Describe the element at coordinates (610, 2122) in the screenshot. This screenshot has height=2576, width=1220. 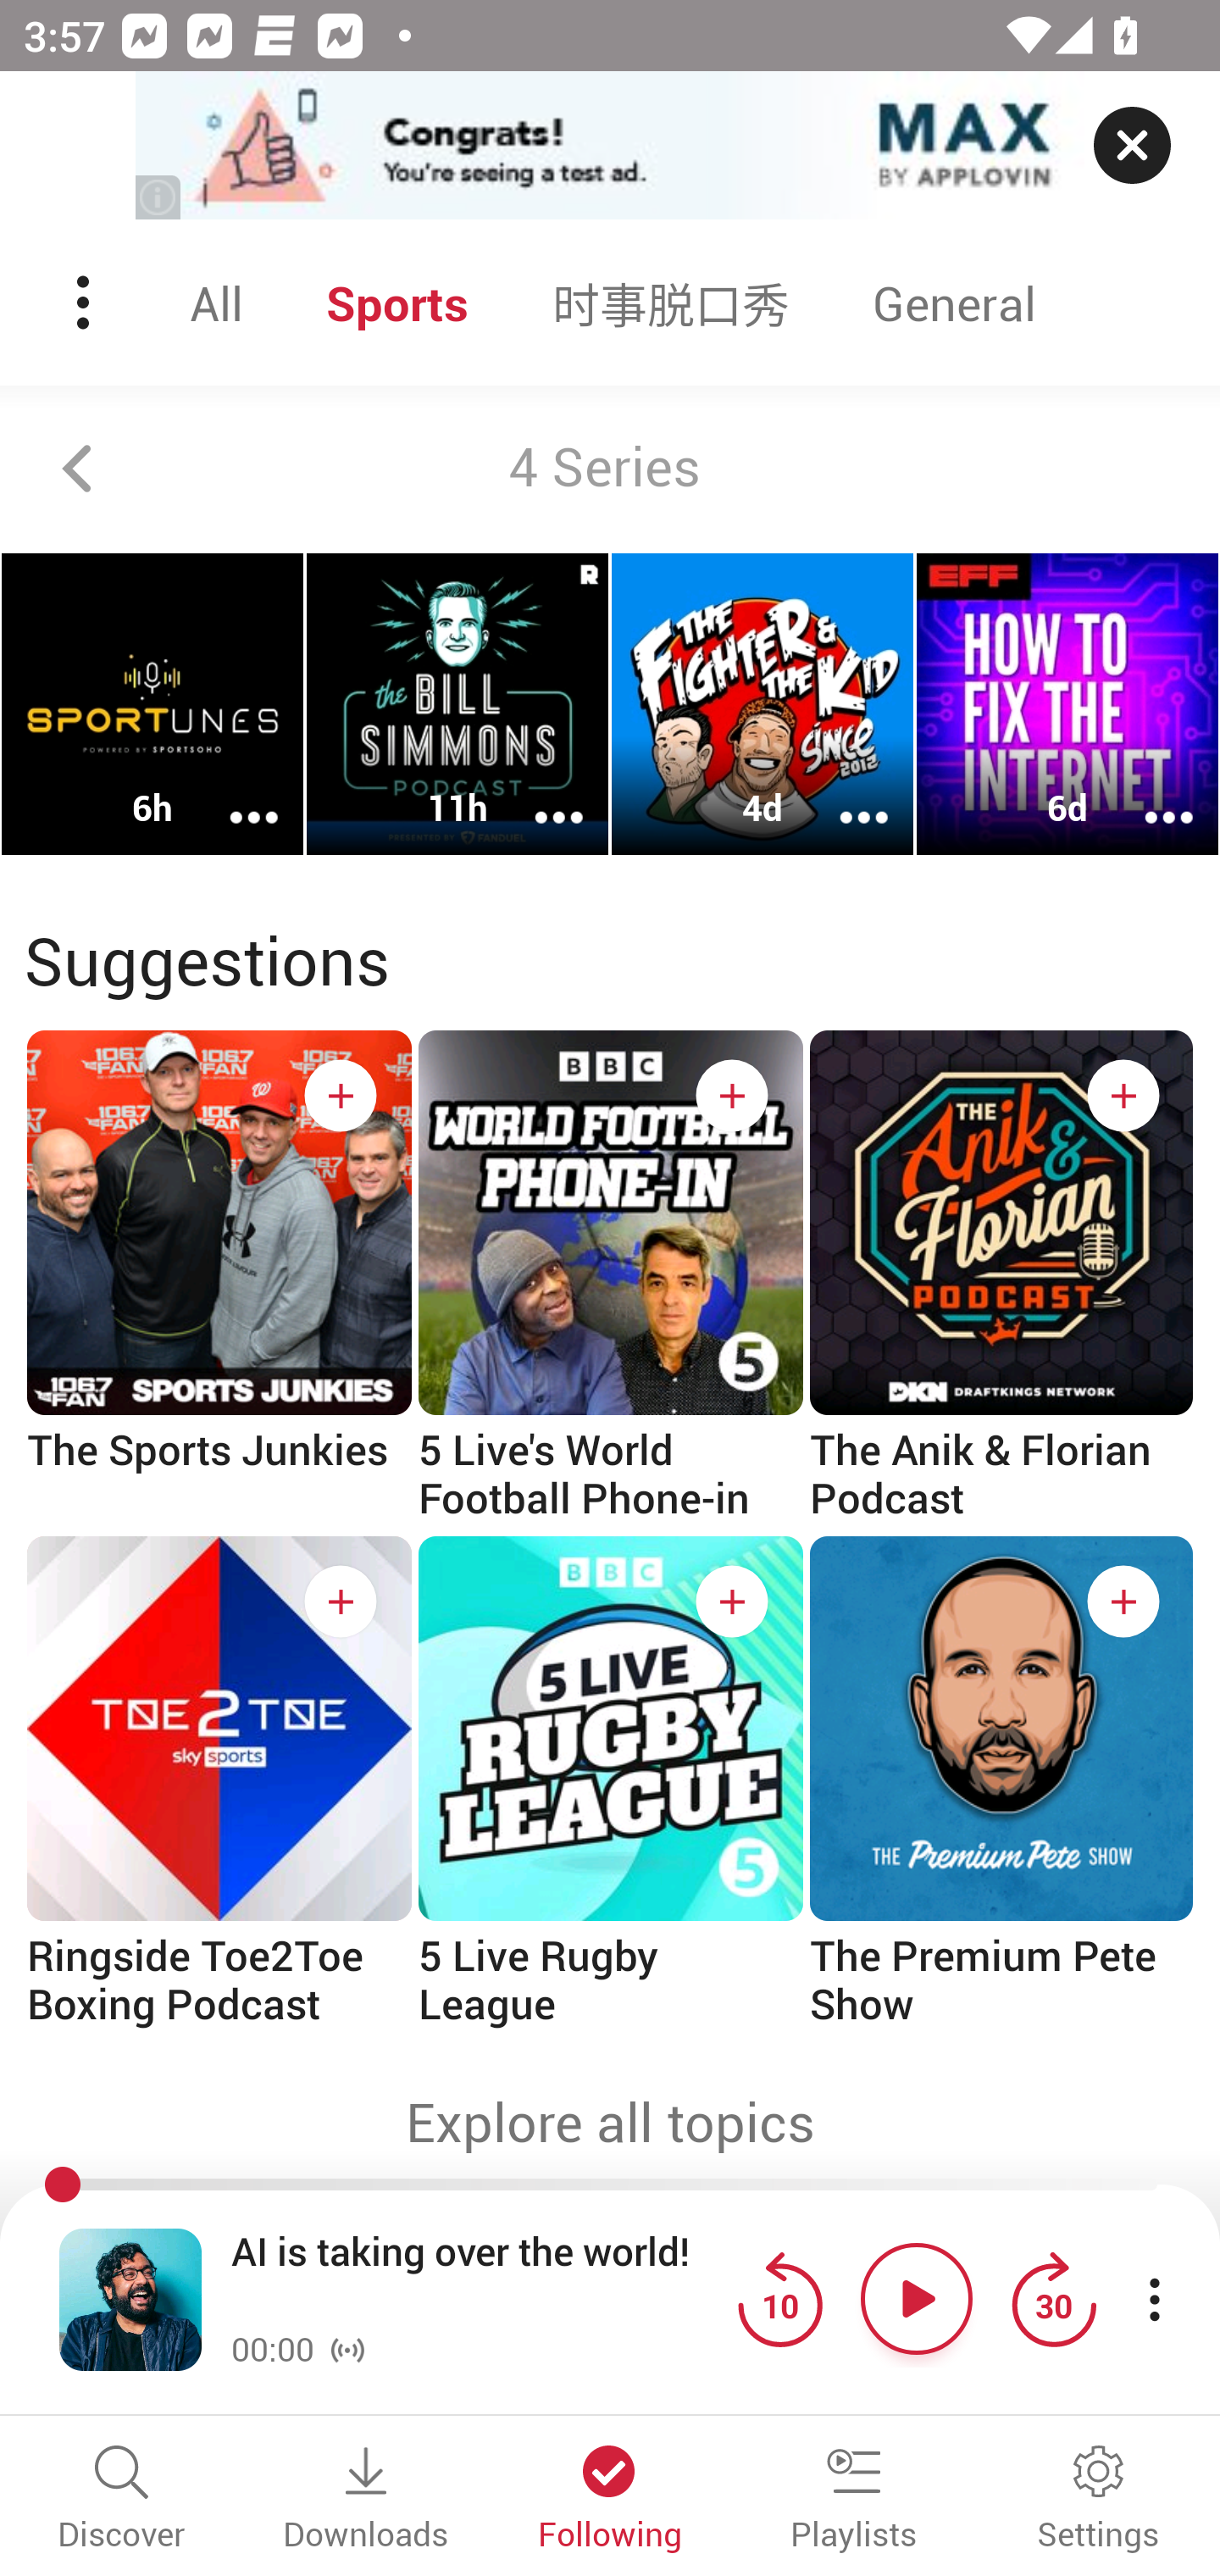
I see `Explore all topics` at that location.